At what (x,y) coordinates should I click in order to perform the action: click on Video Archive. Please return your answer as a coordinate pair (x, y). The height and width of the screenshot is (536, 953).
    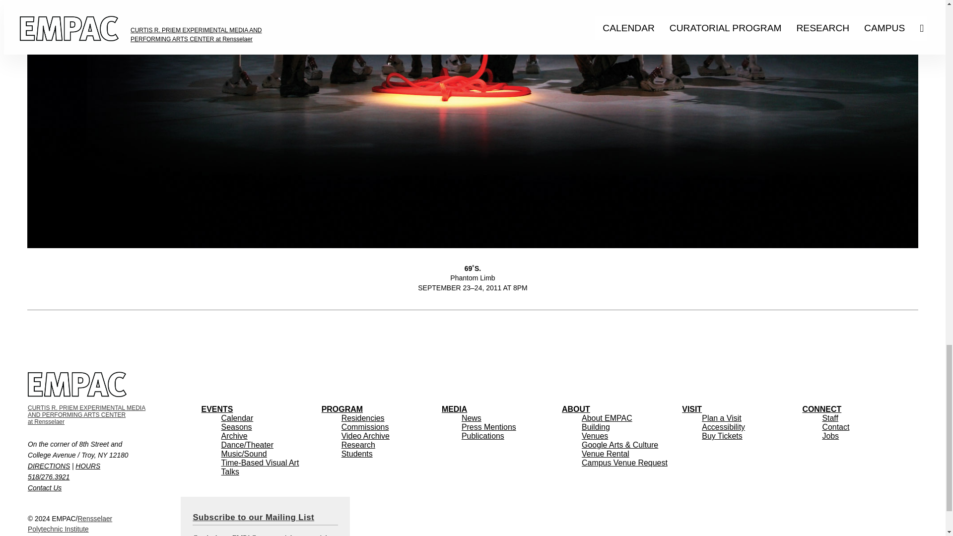
    Looking at the image, I should click on (365, 436).